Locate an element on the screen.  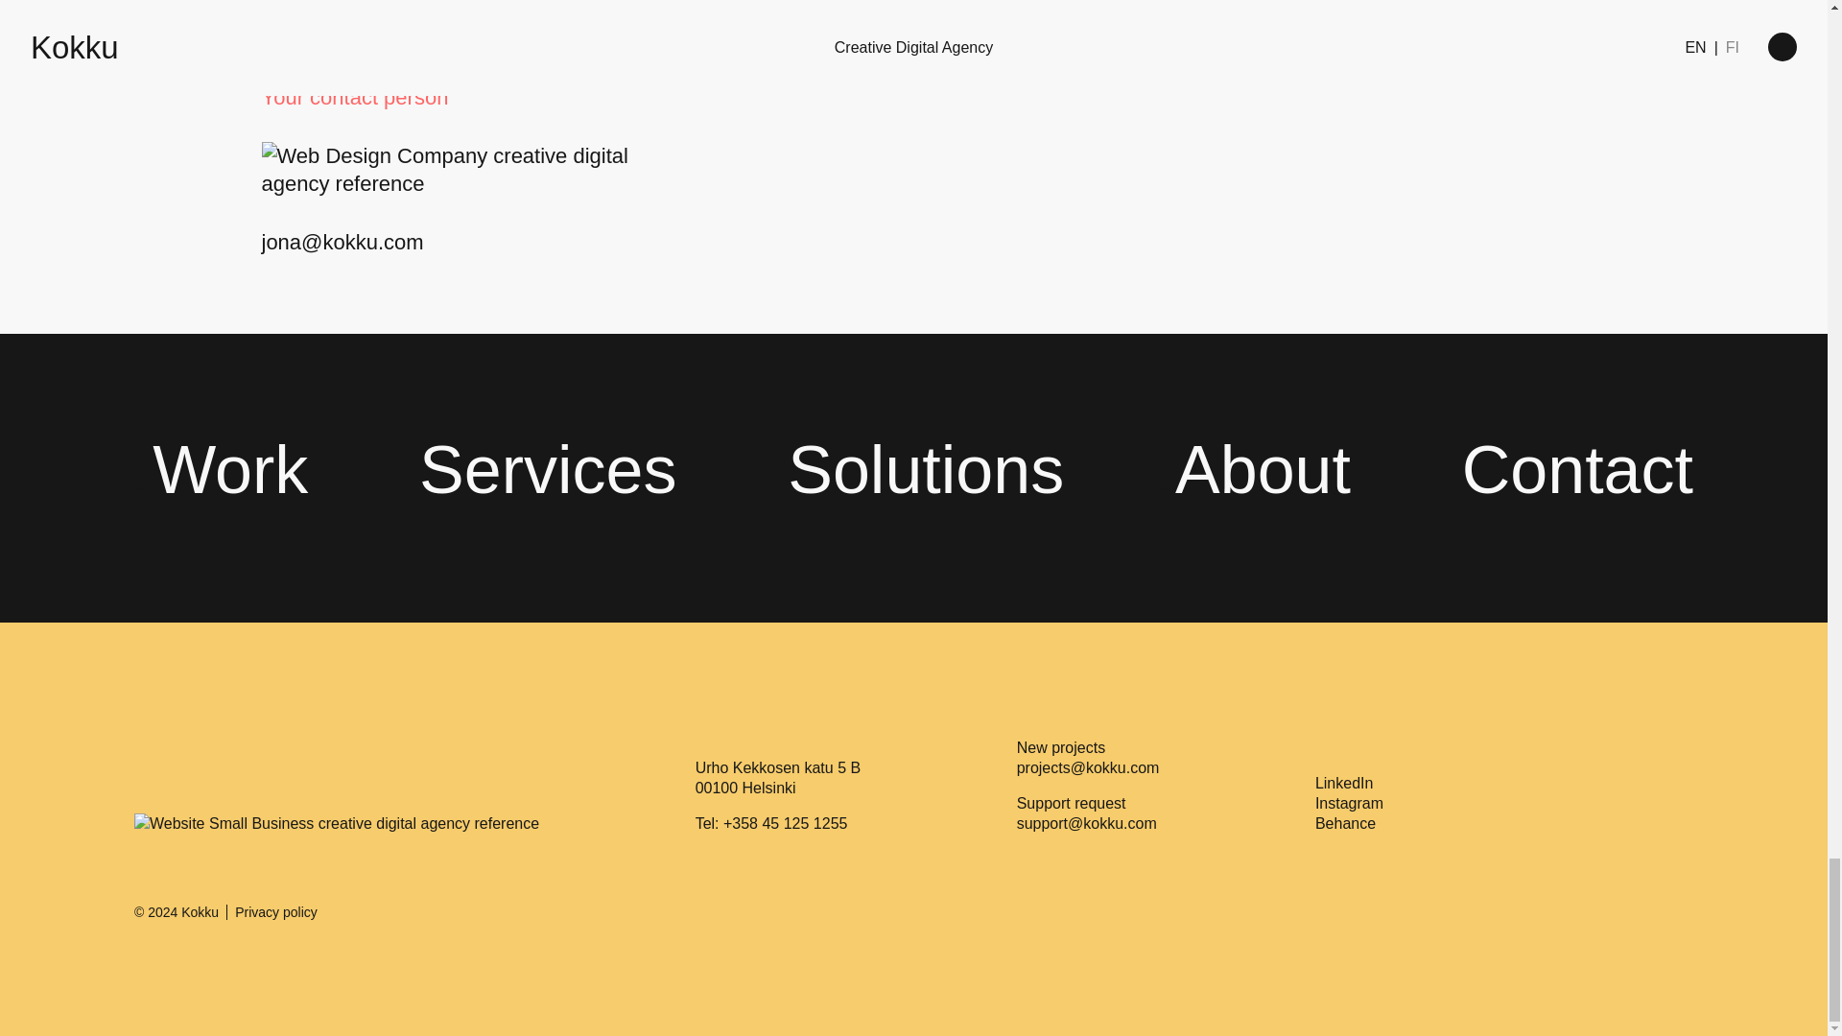
Instagram is located at coordinates (1349, 803).